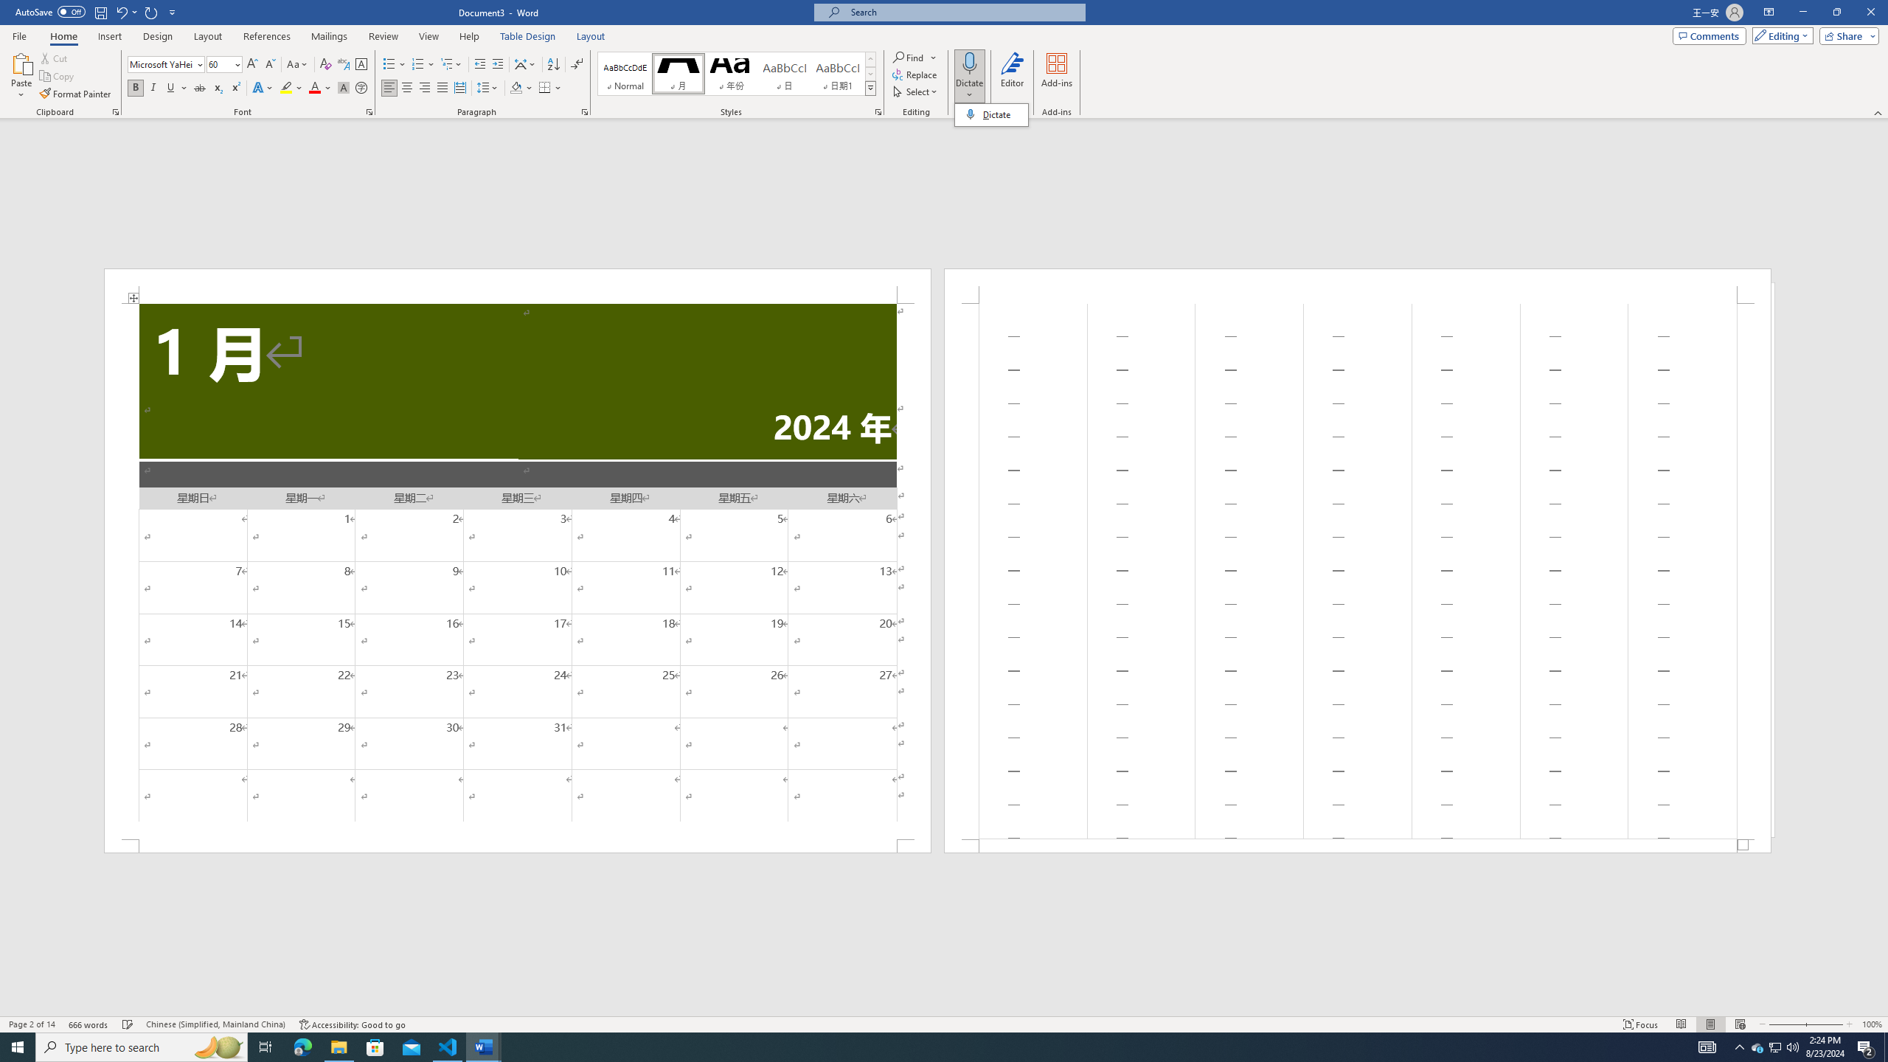 Image resolution: width=1888 pixels, height=1062 pixels. What do you see at coordinates (963, 12) in the screenshot?
I see `Microsoft search` at bounding box center [963, 12].